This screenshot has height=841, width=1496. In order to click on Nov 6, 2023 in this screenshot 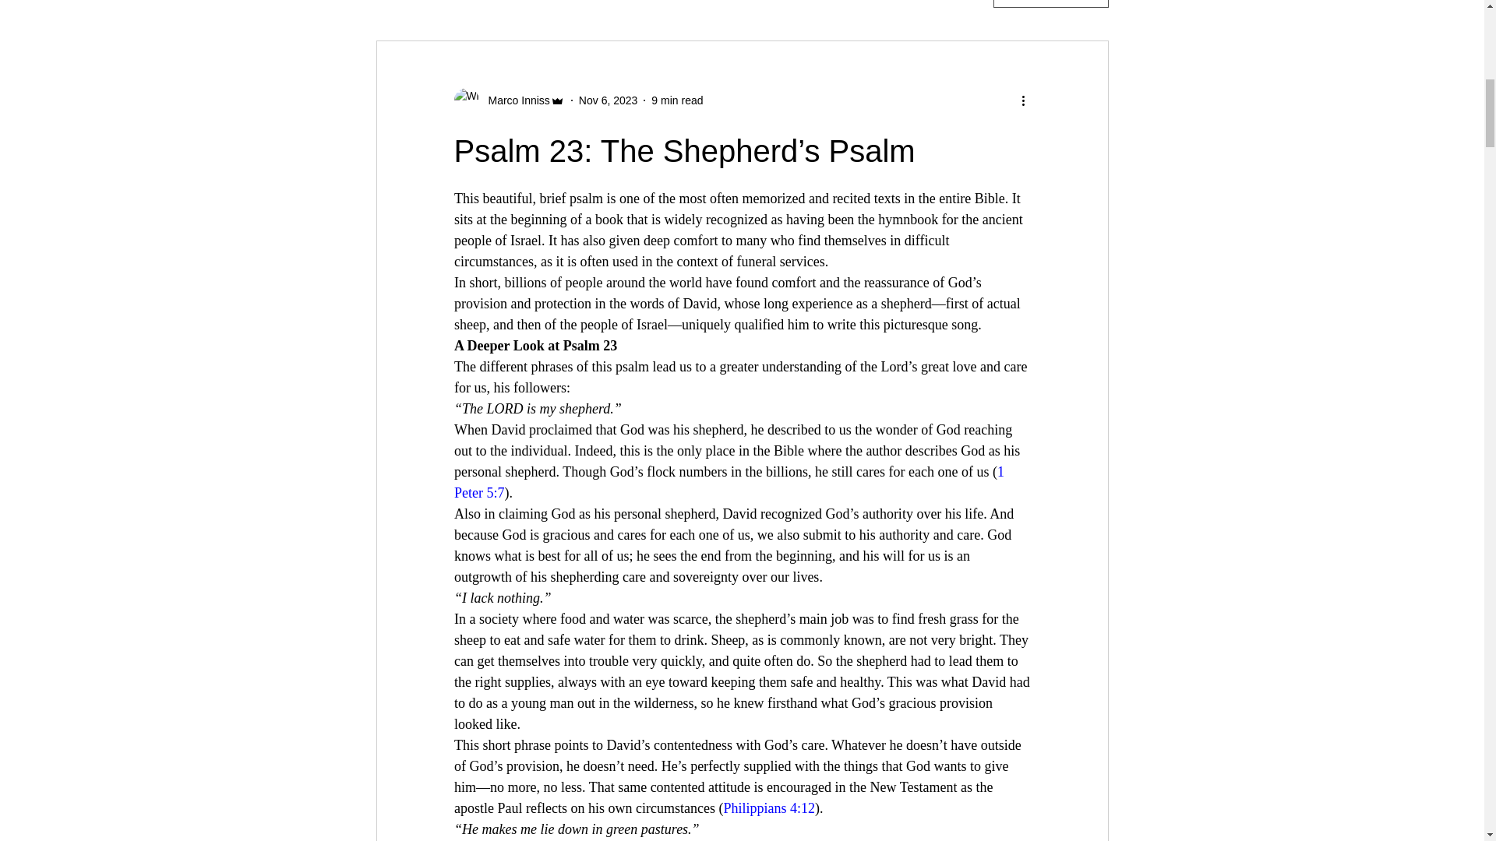, I will do `click(609, 100)`.